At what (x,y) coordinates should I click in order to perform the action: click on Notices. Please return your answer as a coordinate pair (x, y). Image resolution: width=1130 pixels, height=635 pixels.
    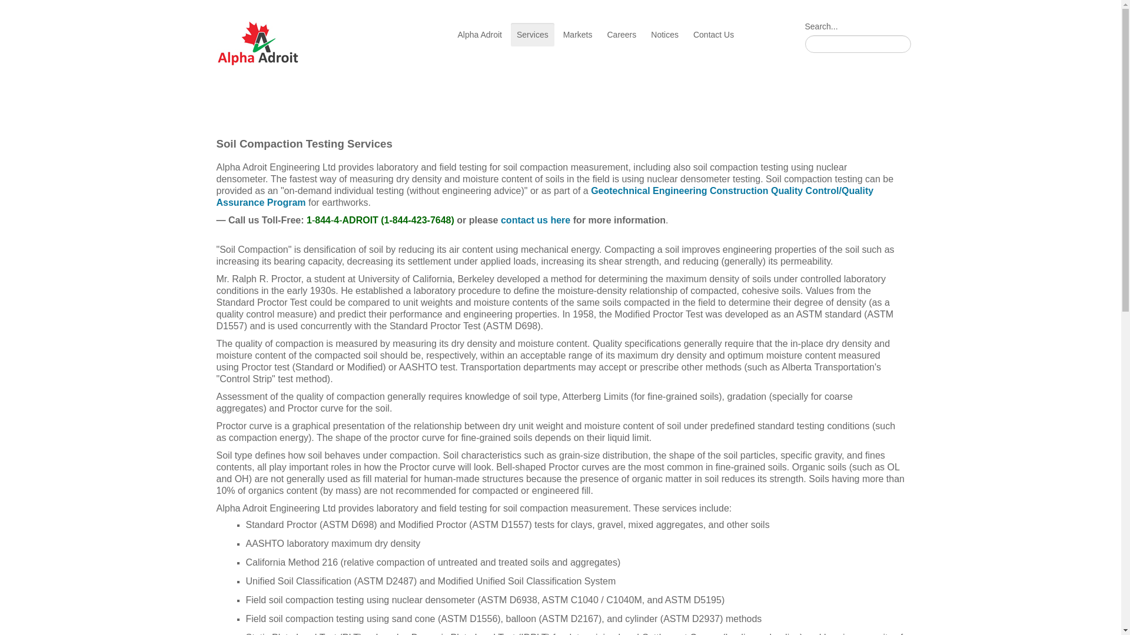
    Looking at the image, I should click on (665, 34).